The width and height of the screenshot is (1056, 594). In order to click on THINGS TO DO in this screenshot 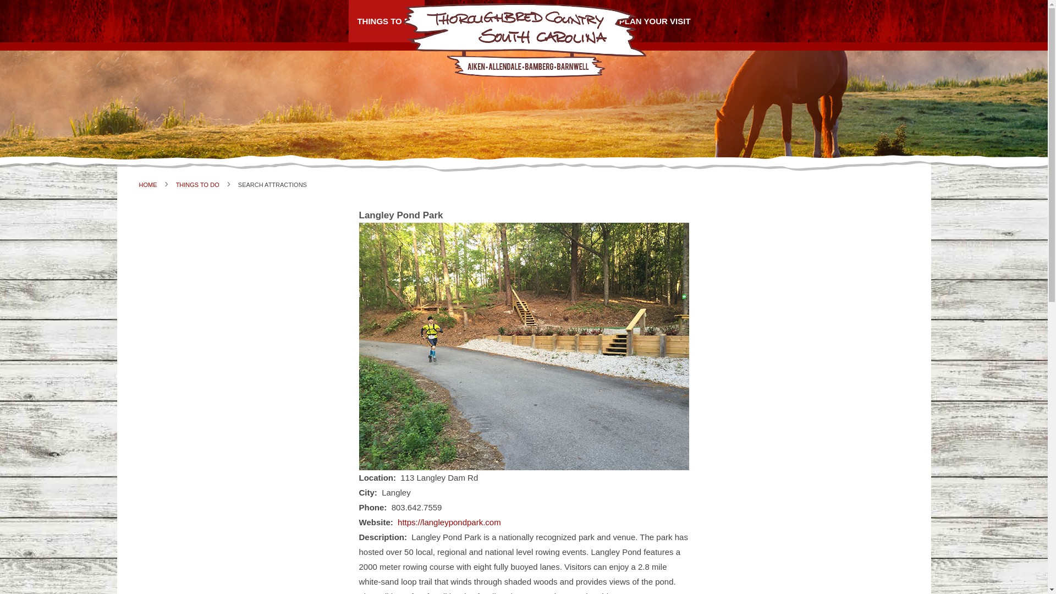, I will do `click(386, 21)`.